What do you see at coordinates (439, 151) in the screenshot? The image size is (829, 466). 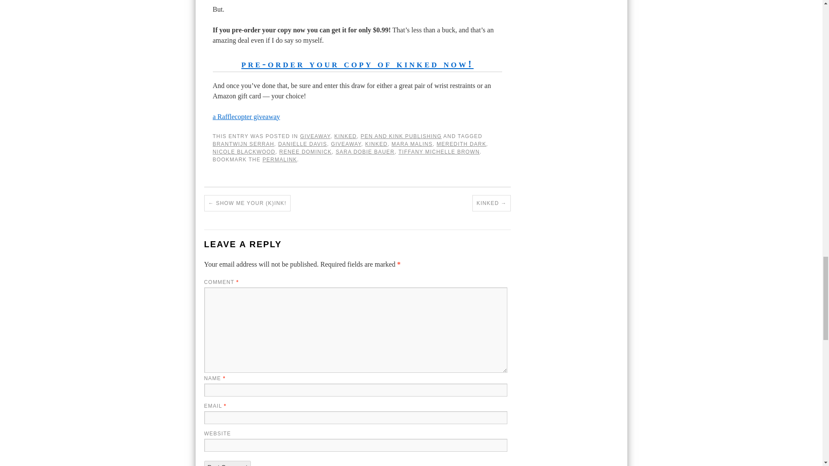 I see `TIFFANY MICHELLE BROWN` at bounding box center [439, 151].